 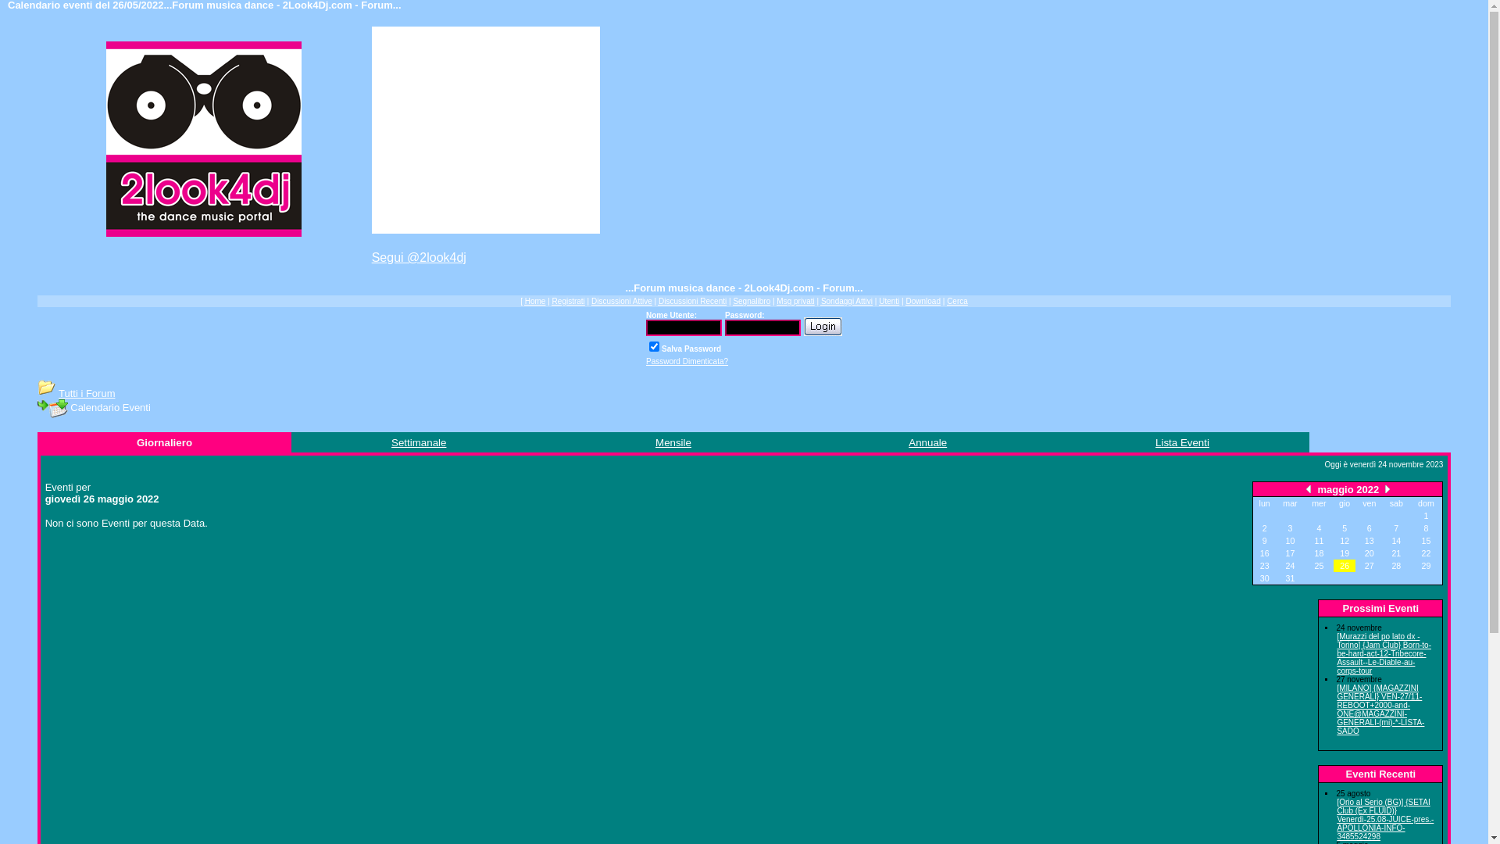 I want to click on 22, so click(x=1427, y=553).